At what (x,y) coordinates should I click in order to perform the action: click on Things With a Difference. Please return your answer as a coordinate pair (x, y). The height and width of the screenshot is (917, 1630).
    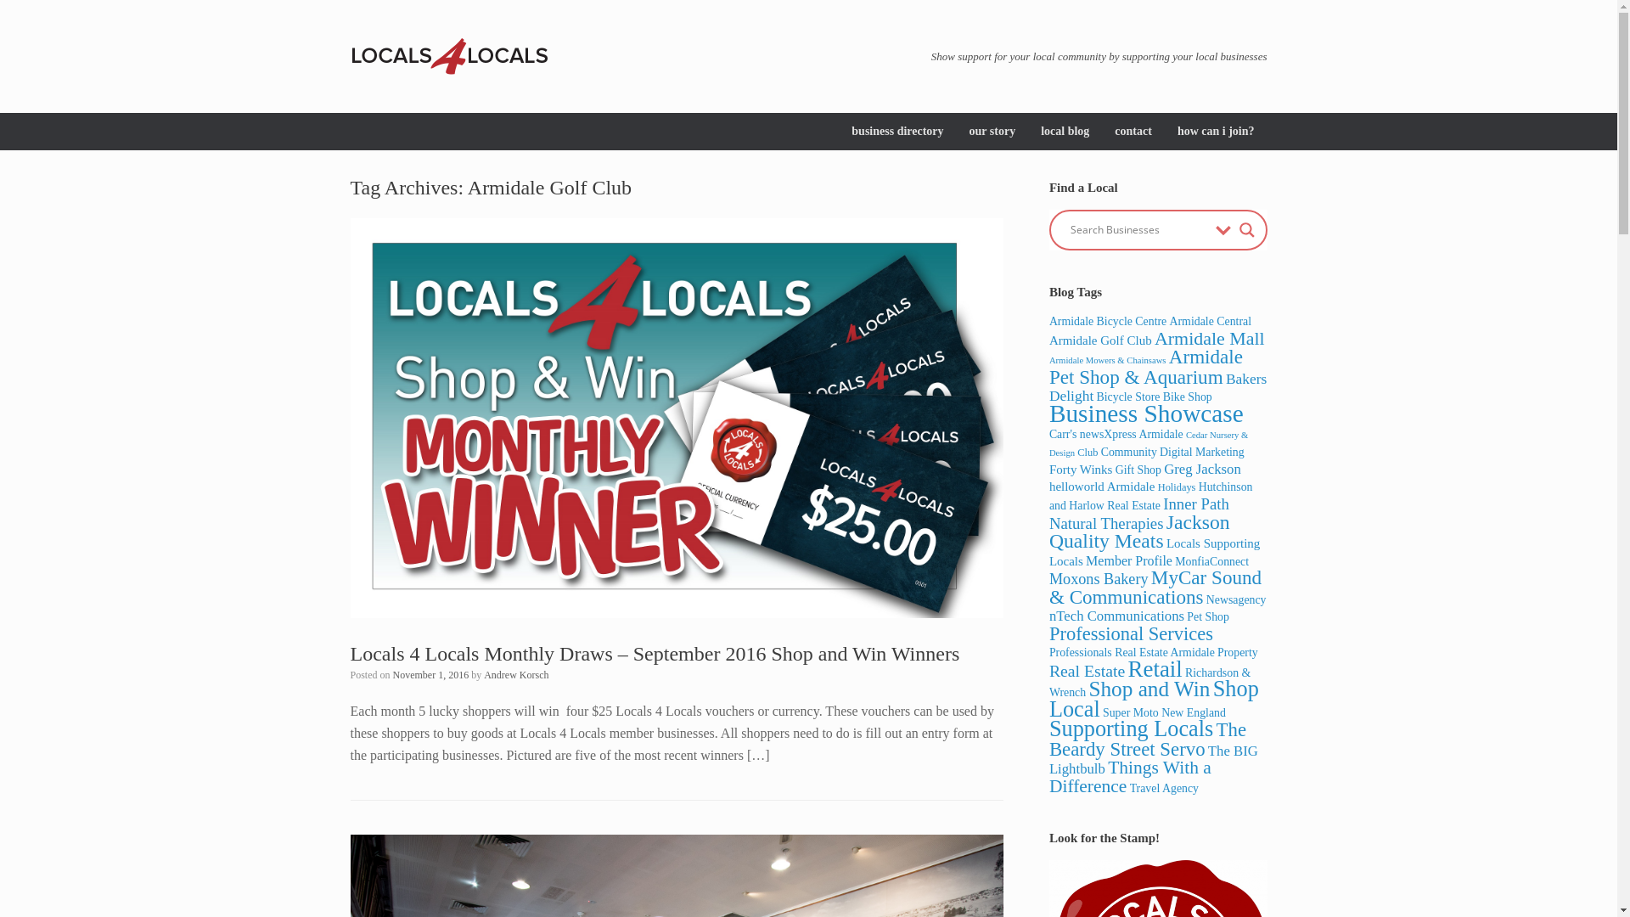
    Looking at the image, I should click on (1131, 777).